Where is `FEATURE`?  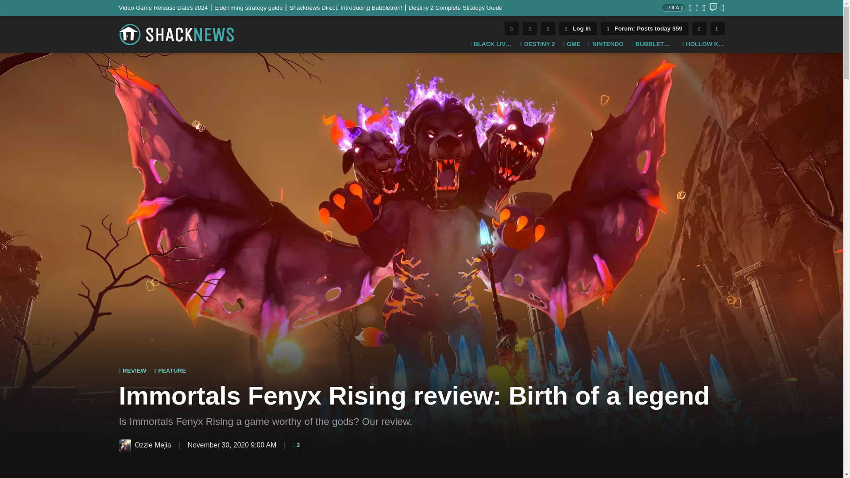
FEATURE is located at coordinates (170, 370).